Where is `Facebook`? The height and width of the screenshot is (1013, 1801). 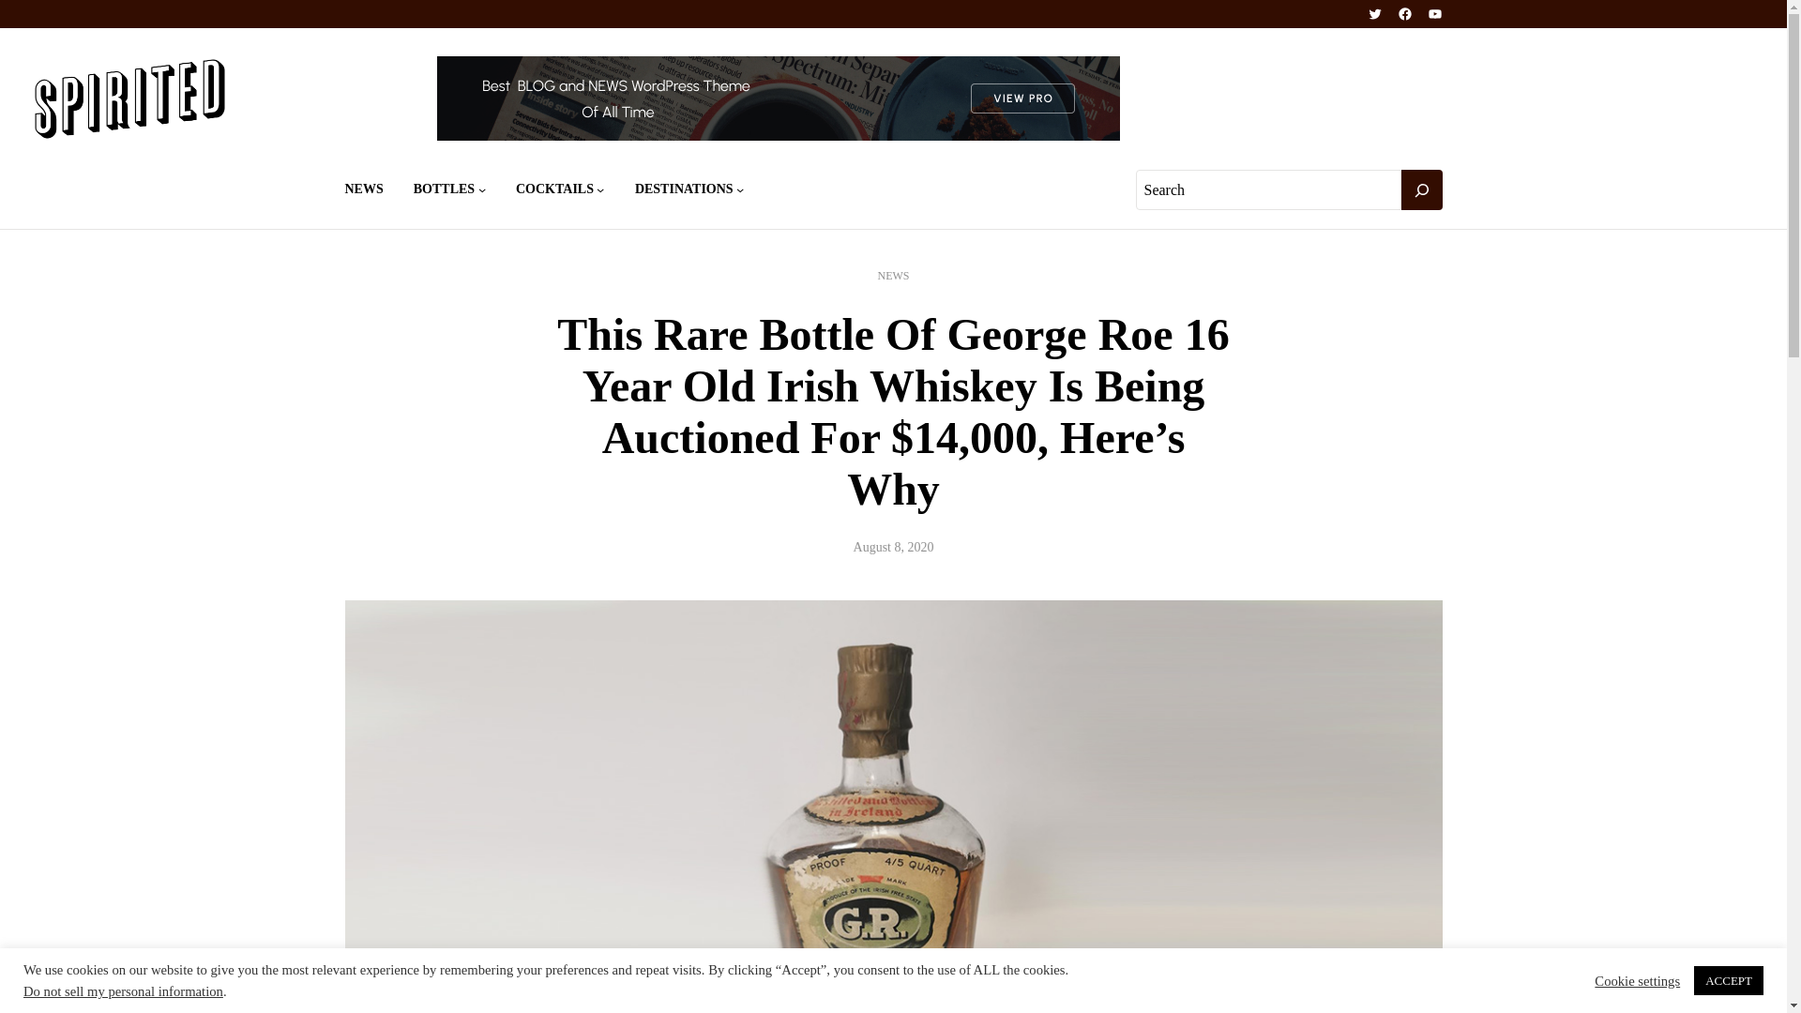 Facebook is located at coordinates (1404, 13).